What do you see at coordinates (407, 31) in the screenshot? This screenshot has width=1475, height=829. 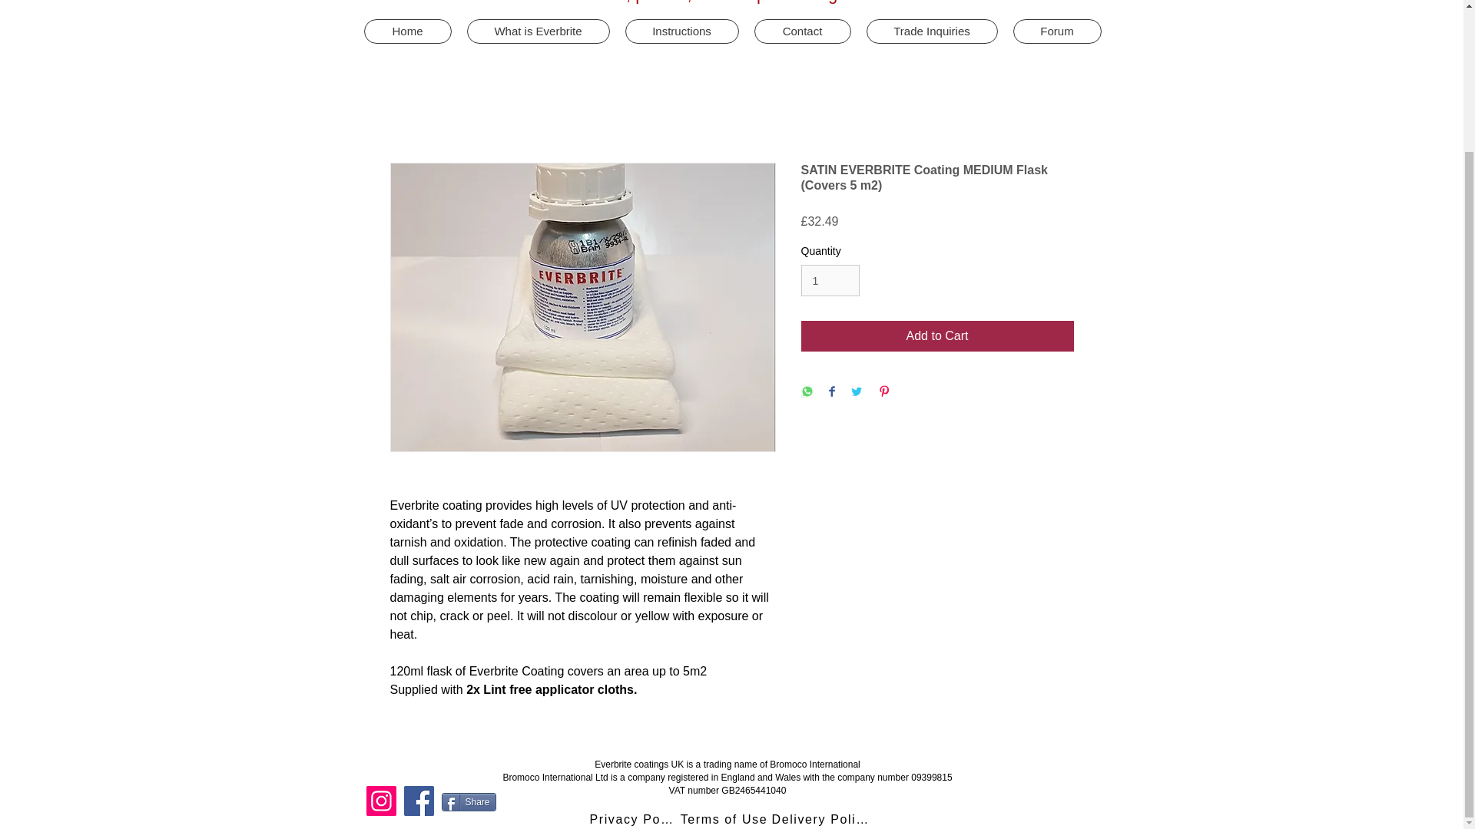 I see `Home` at bounding box center [407, 31].